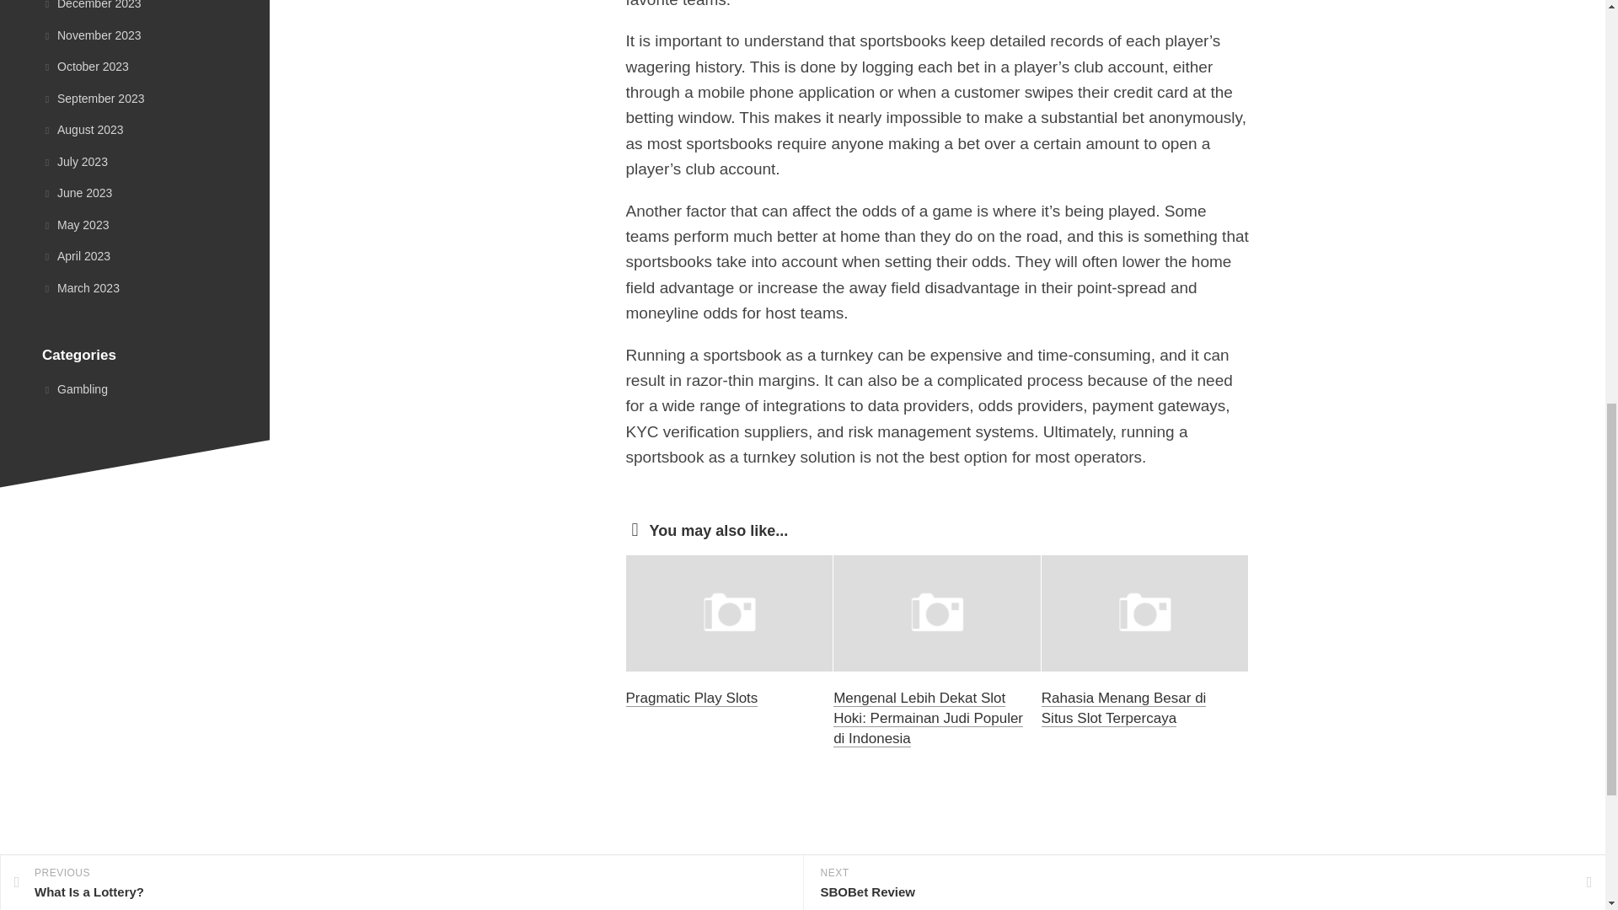  What do you see at coordinates (691, 698) in the screenshot?
I see `Pragmatic Play Slots` at bounding box center [691, 698].